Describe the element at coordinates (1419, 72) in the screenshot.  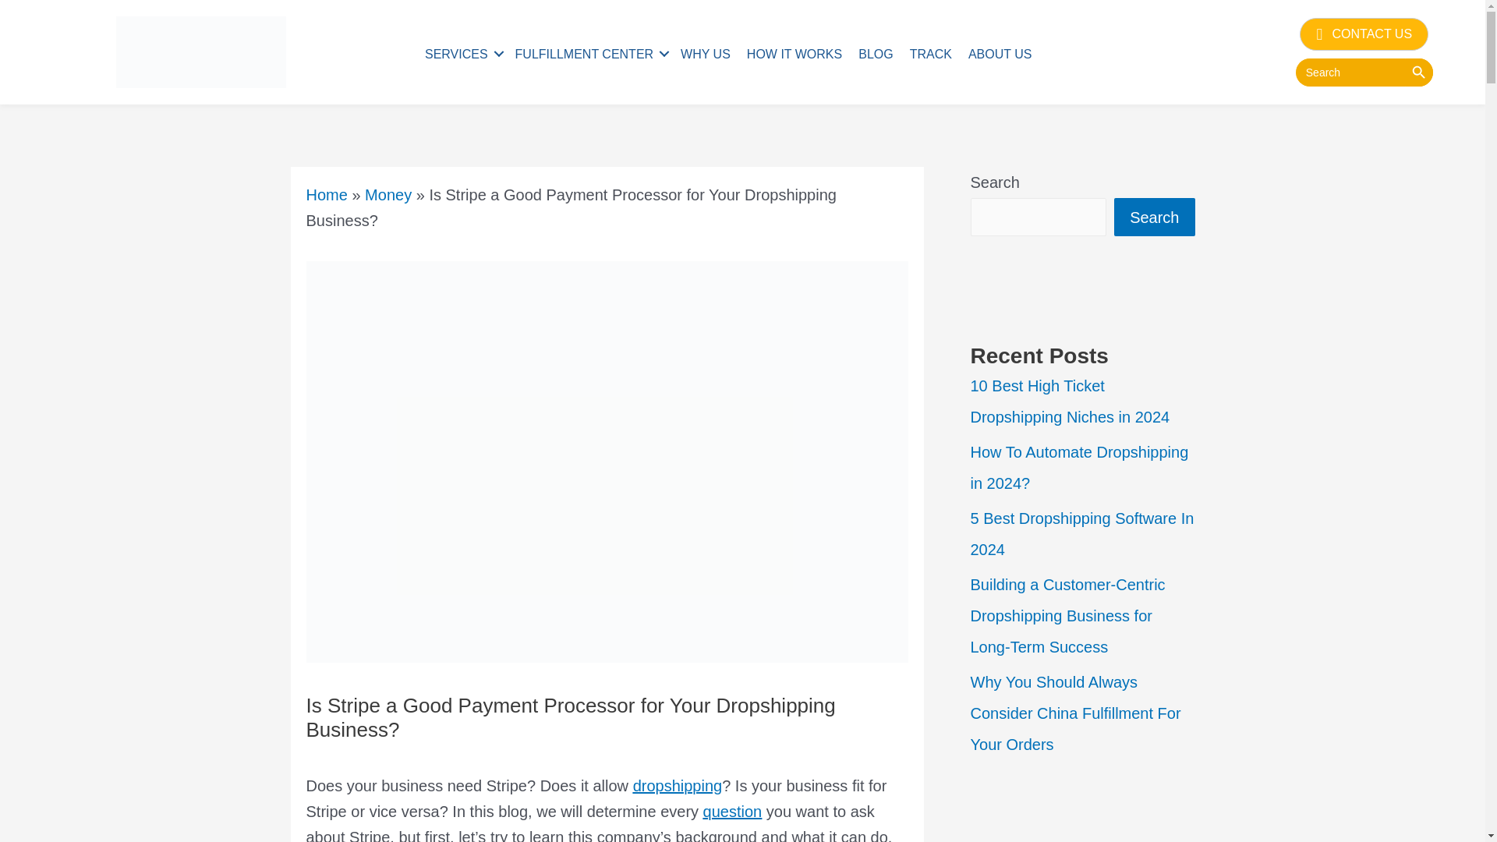
I see `Search Button` at that location.